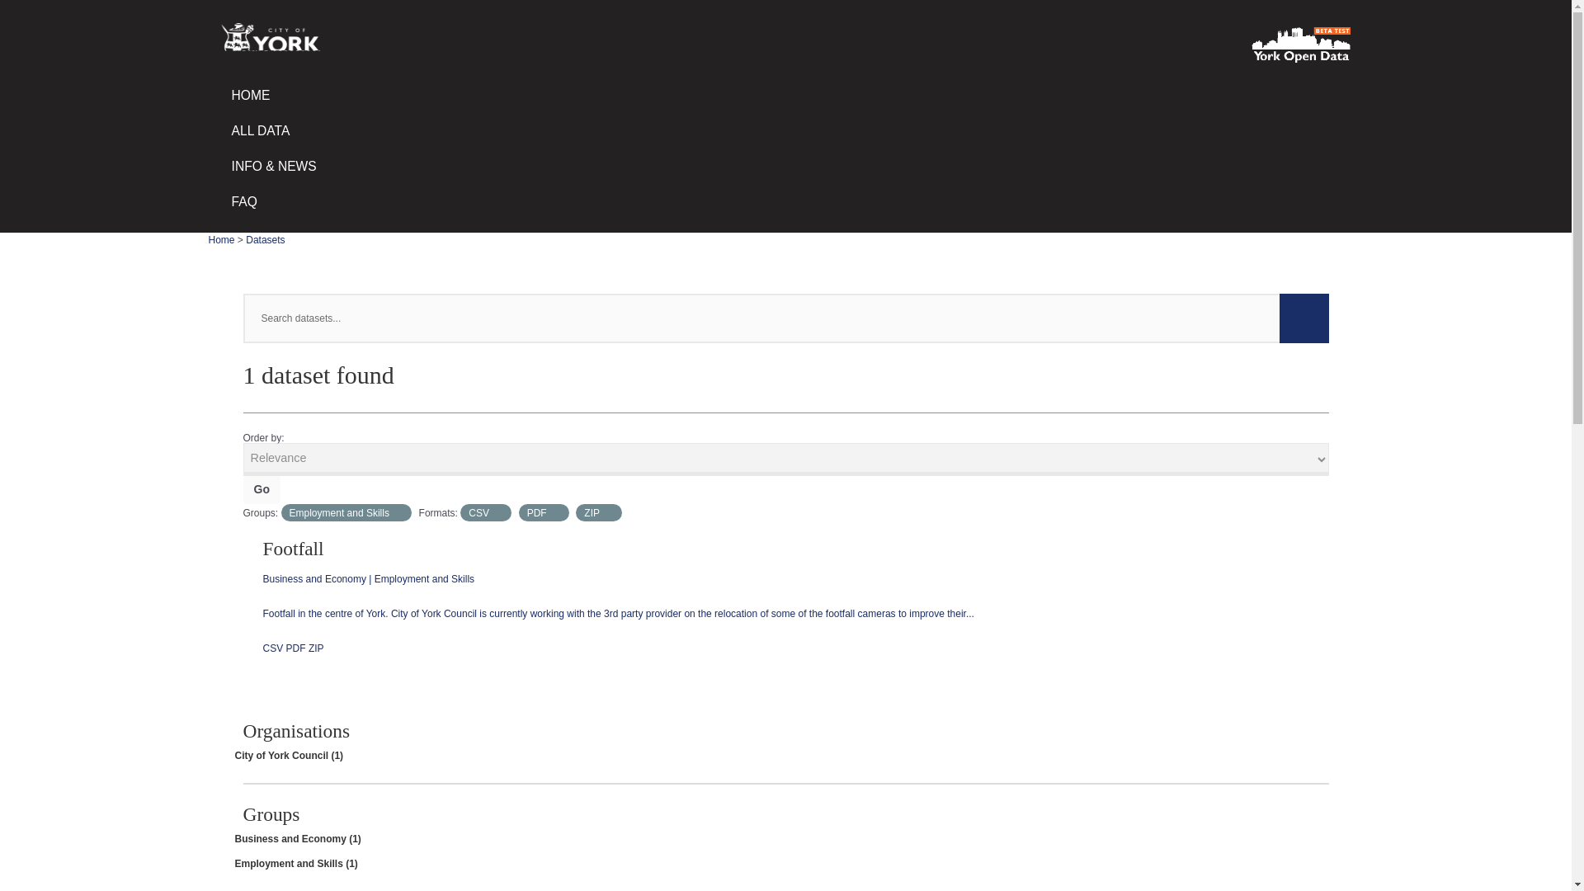 This screenshot has height=891, width=1584. What do you see at coordinates (261, 490) in the screenshot?
I see `Go` at bounding box center [261, 490].